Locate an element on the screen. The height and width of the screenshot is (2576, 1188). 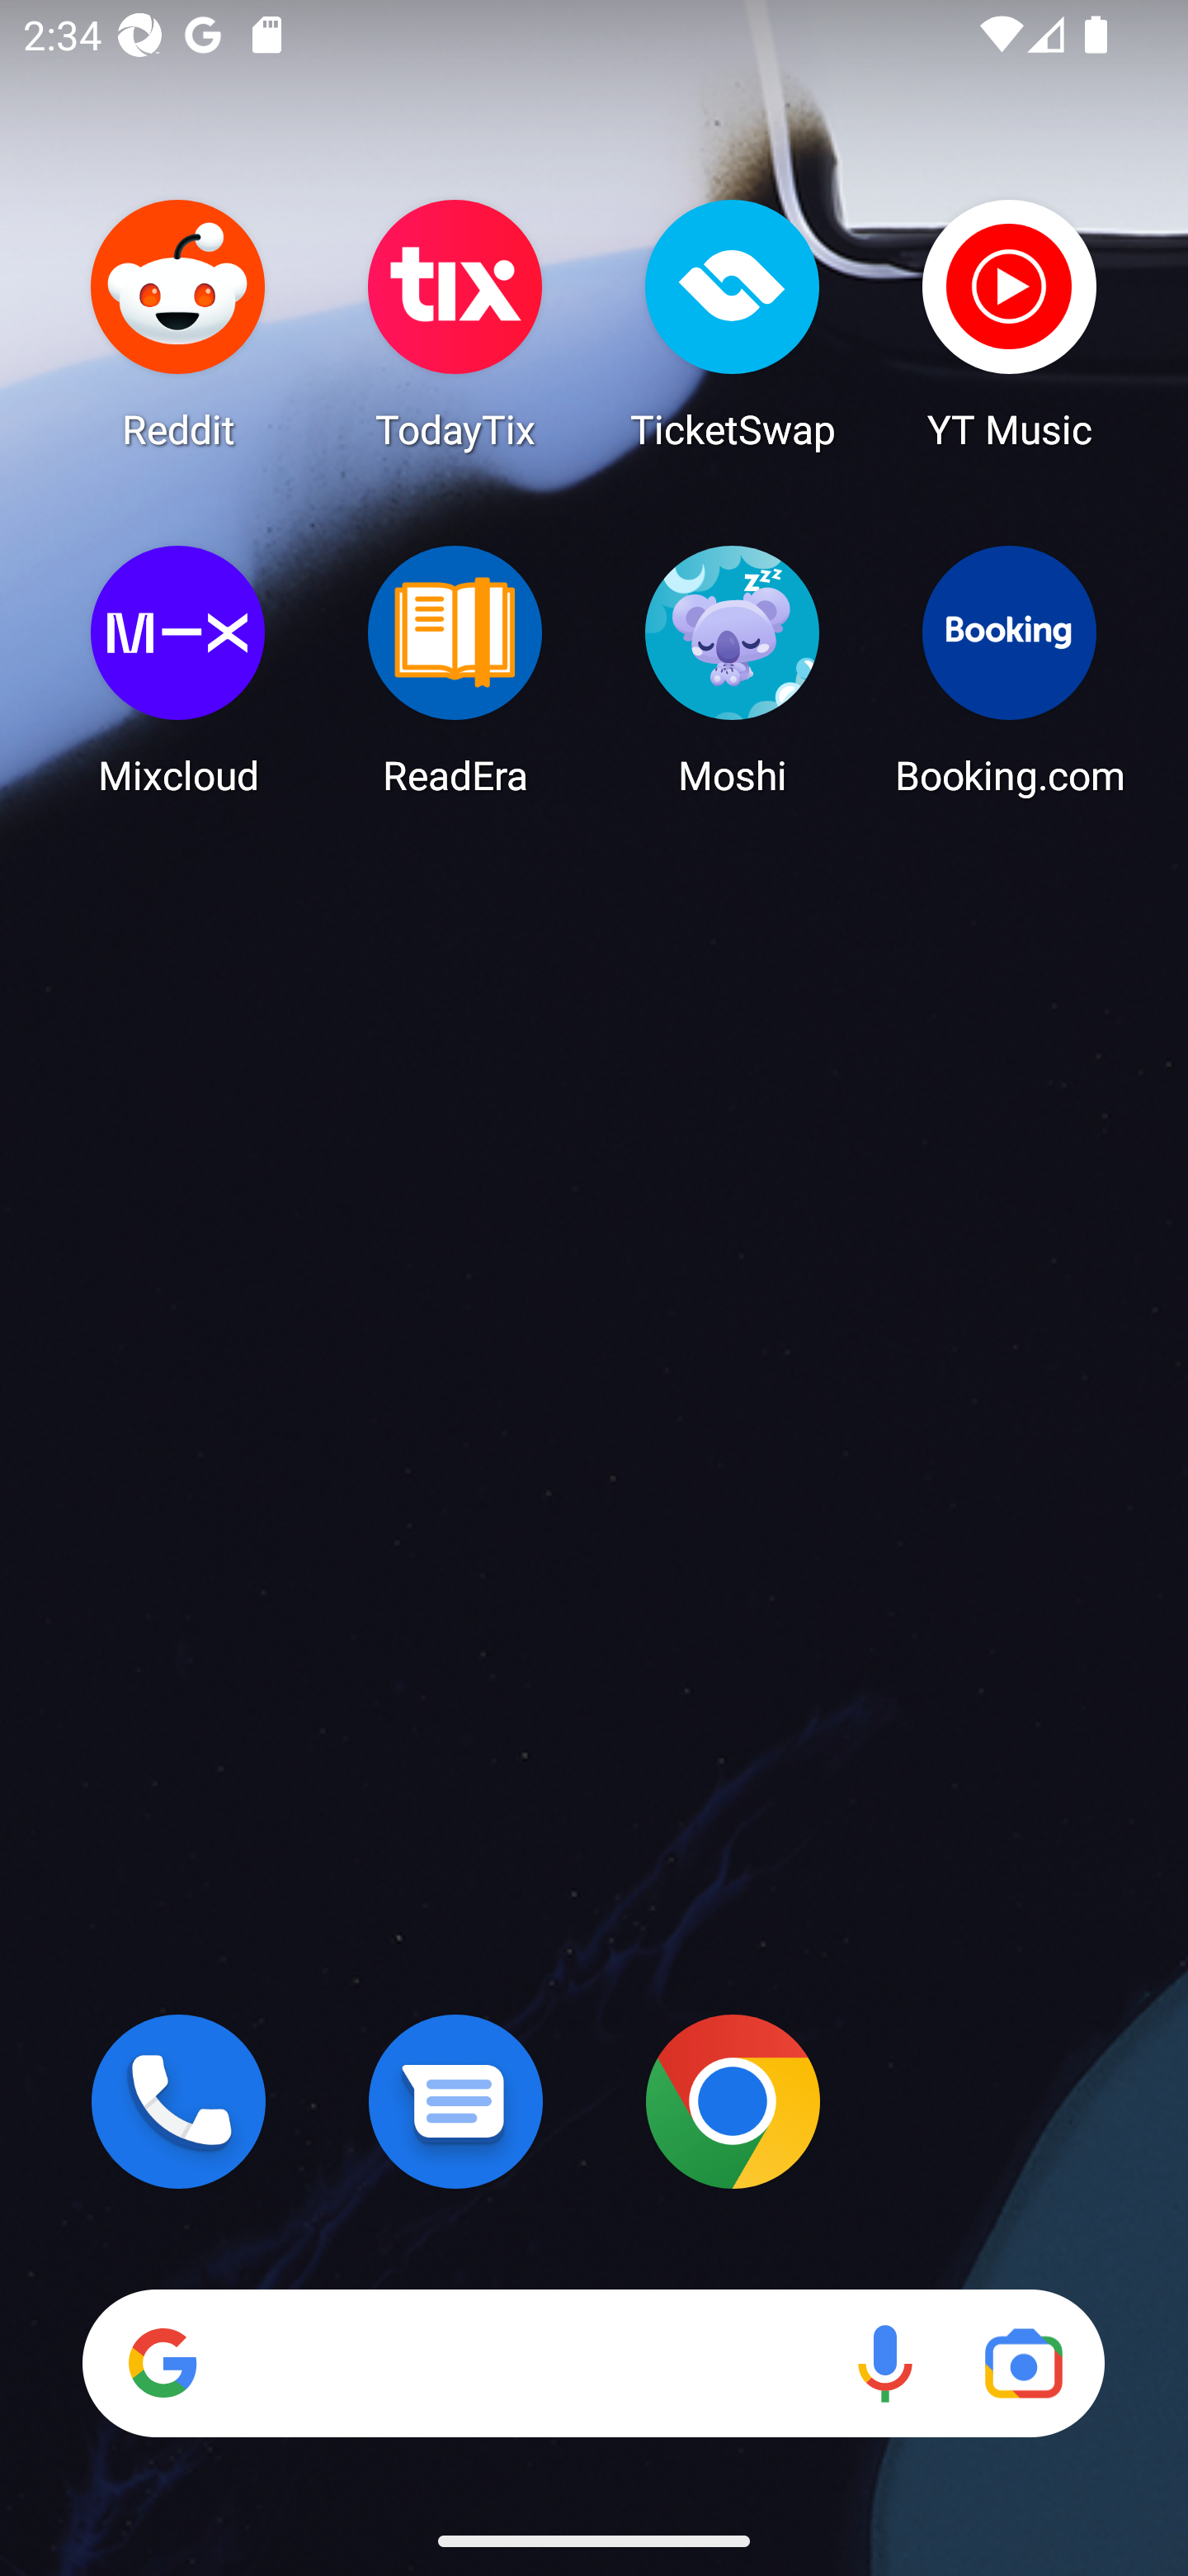
Phone is located at coordinates (178, 2101).